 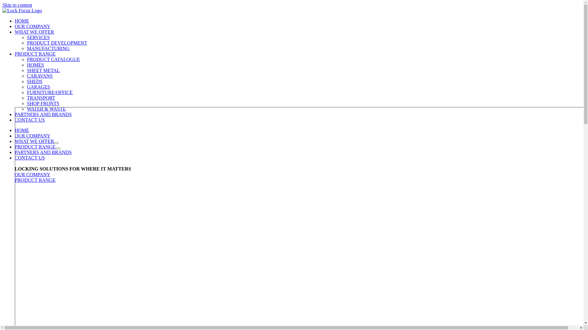 What do you see at coordinates (43, 70) in the screenshot?
I see `SHEET METAL` at bounding box center [43, 70].